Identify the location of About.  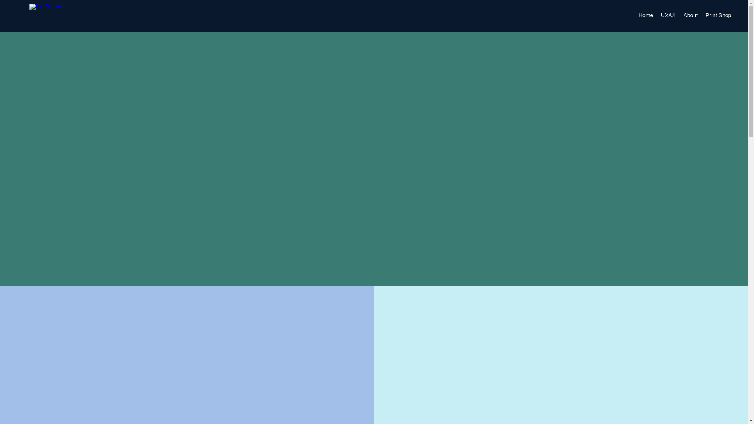
(690, 15).